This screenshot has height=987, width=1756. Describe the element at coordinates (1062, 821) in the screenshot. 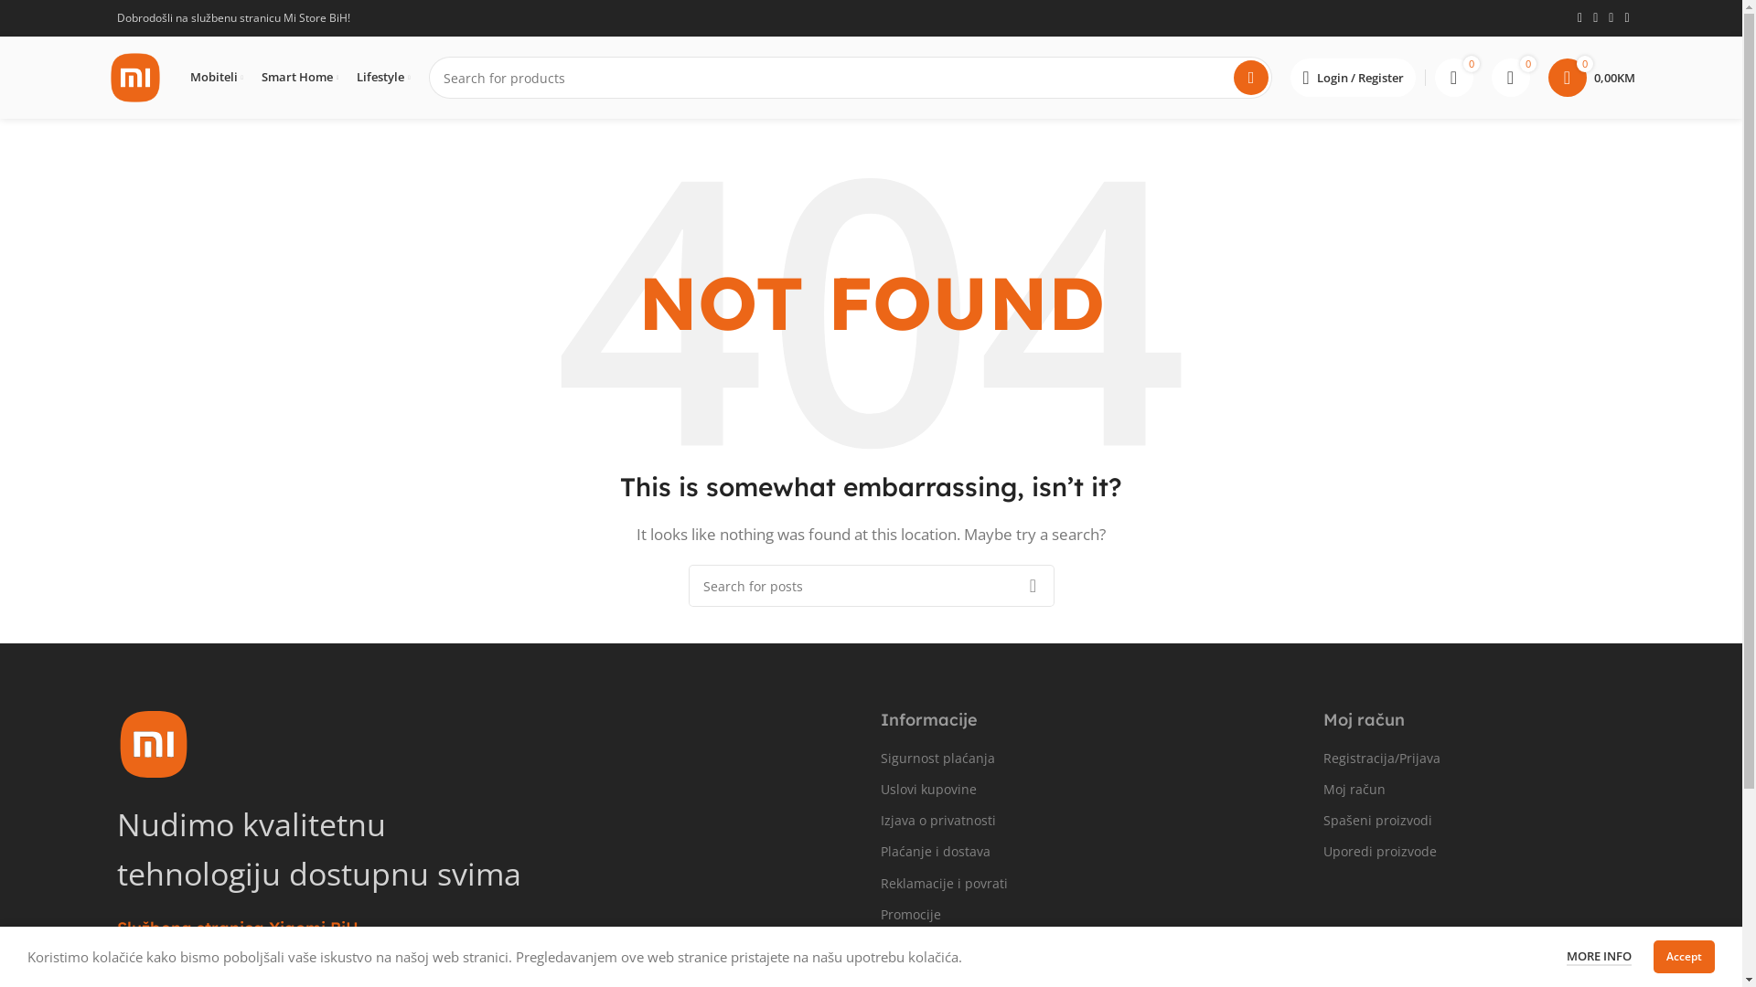

I see `Izjava o privatnosti` at that location.